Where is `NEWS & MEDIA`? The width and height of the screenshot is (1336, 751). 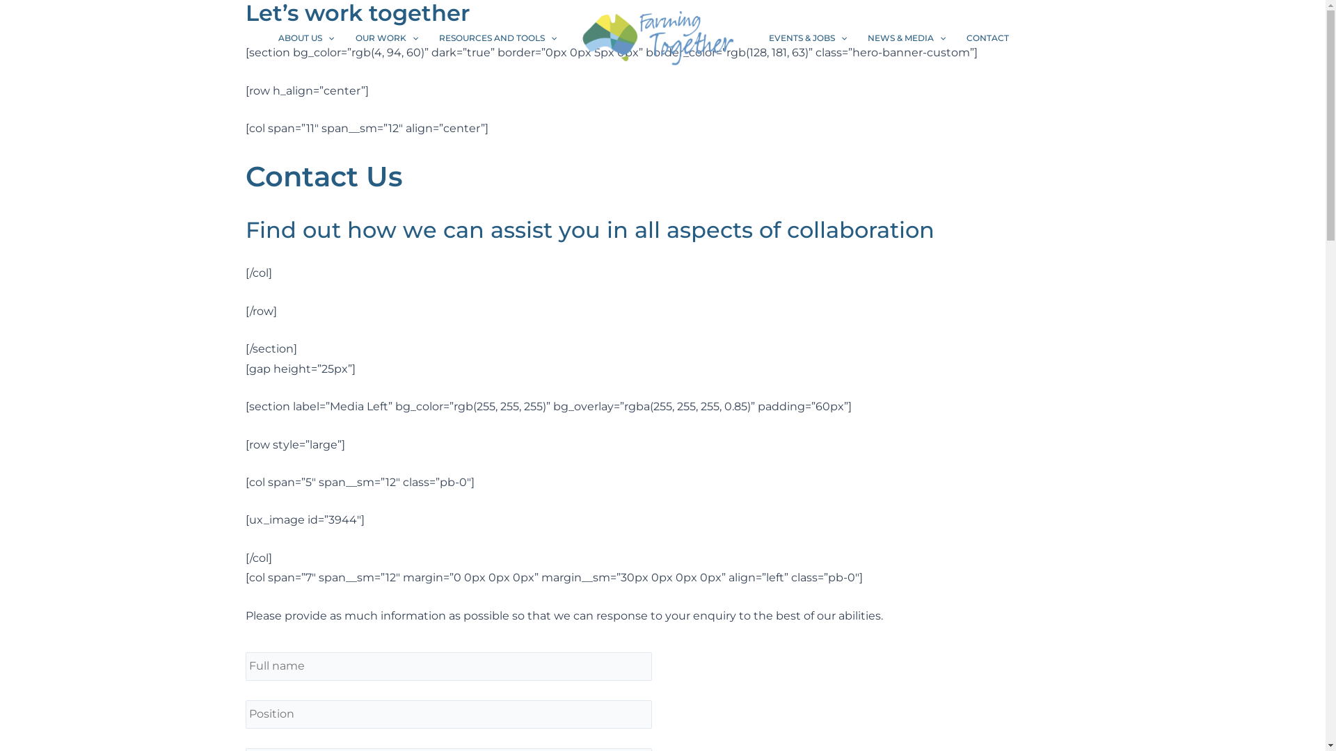 NEWS & MEDIA is located at coordinates (907, 38).